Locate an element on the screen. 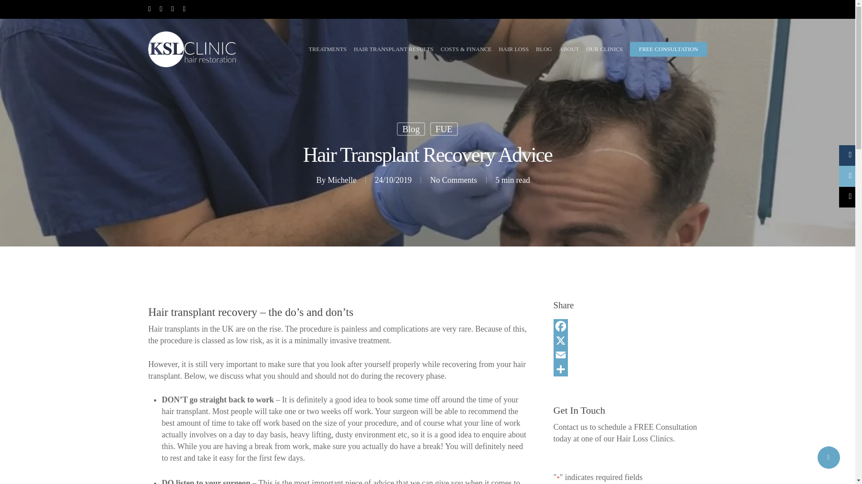  Posts by Michelle is located at coordinates (342, 180).